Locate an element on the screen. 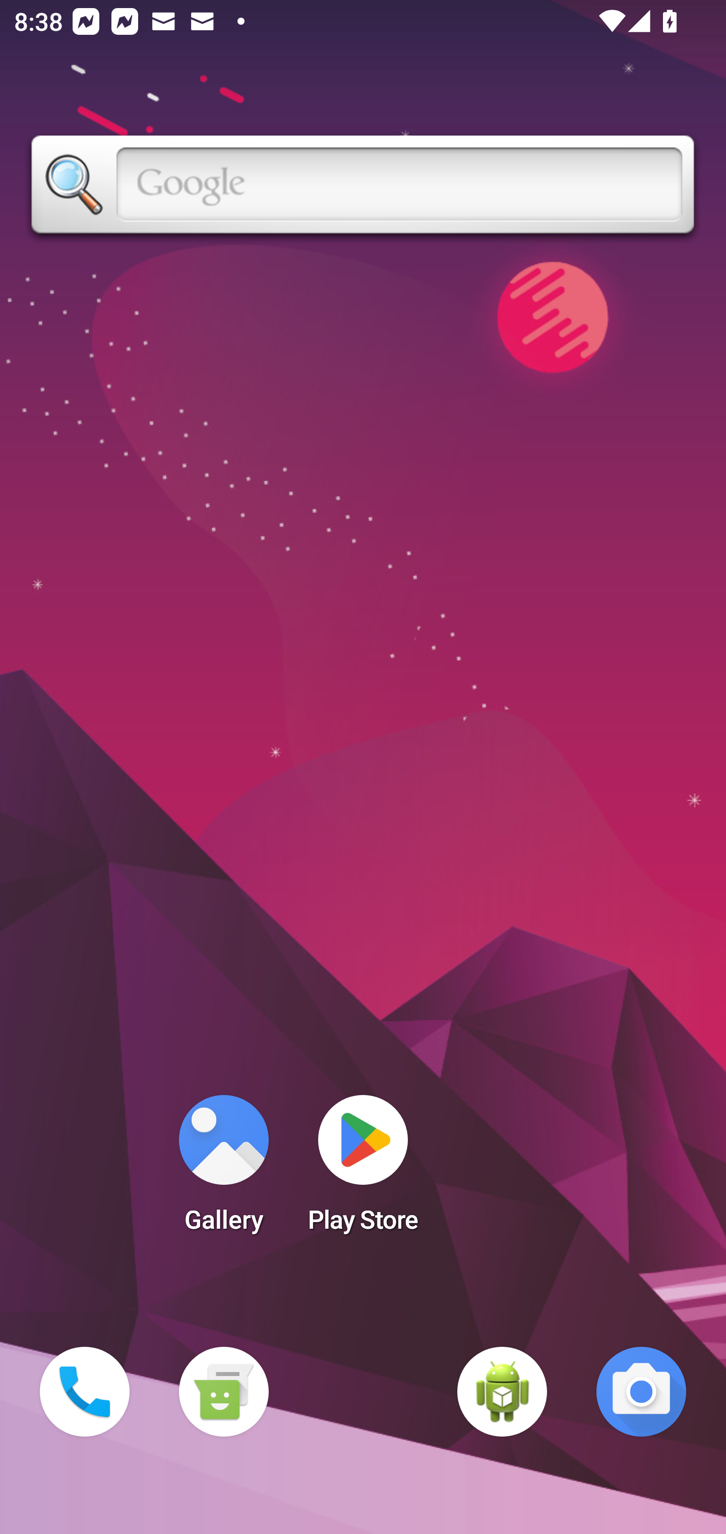  Camera is located at coordinates (641, 1392).